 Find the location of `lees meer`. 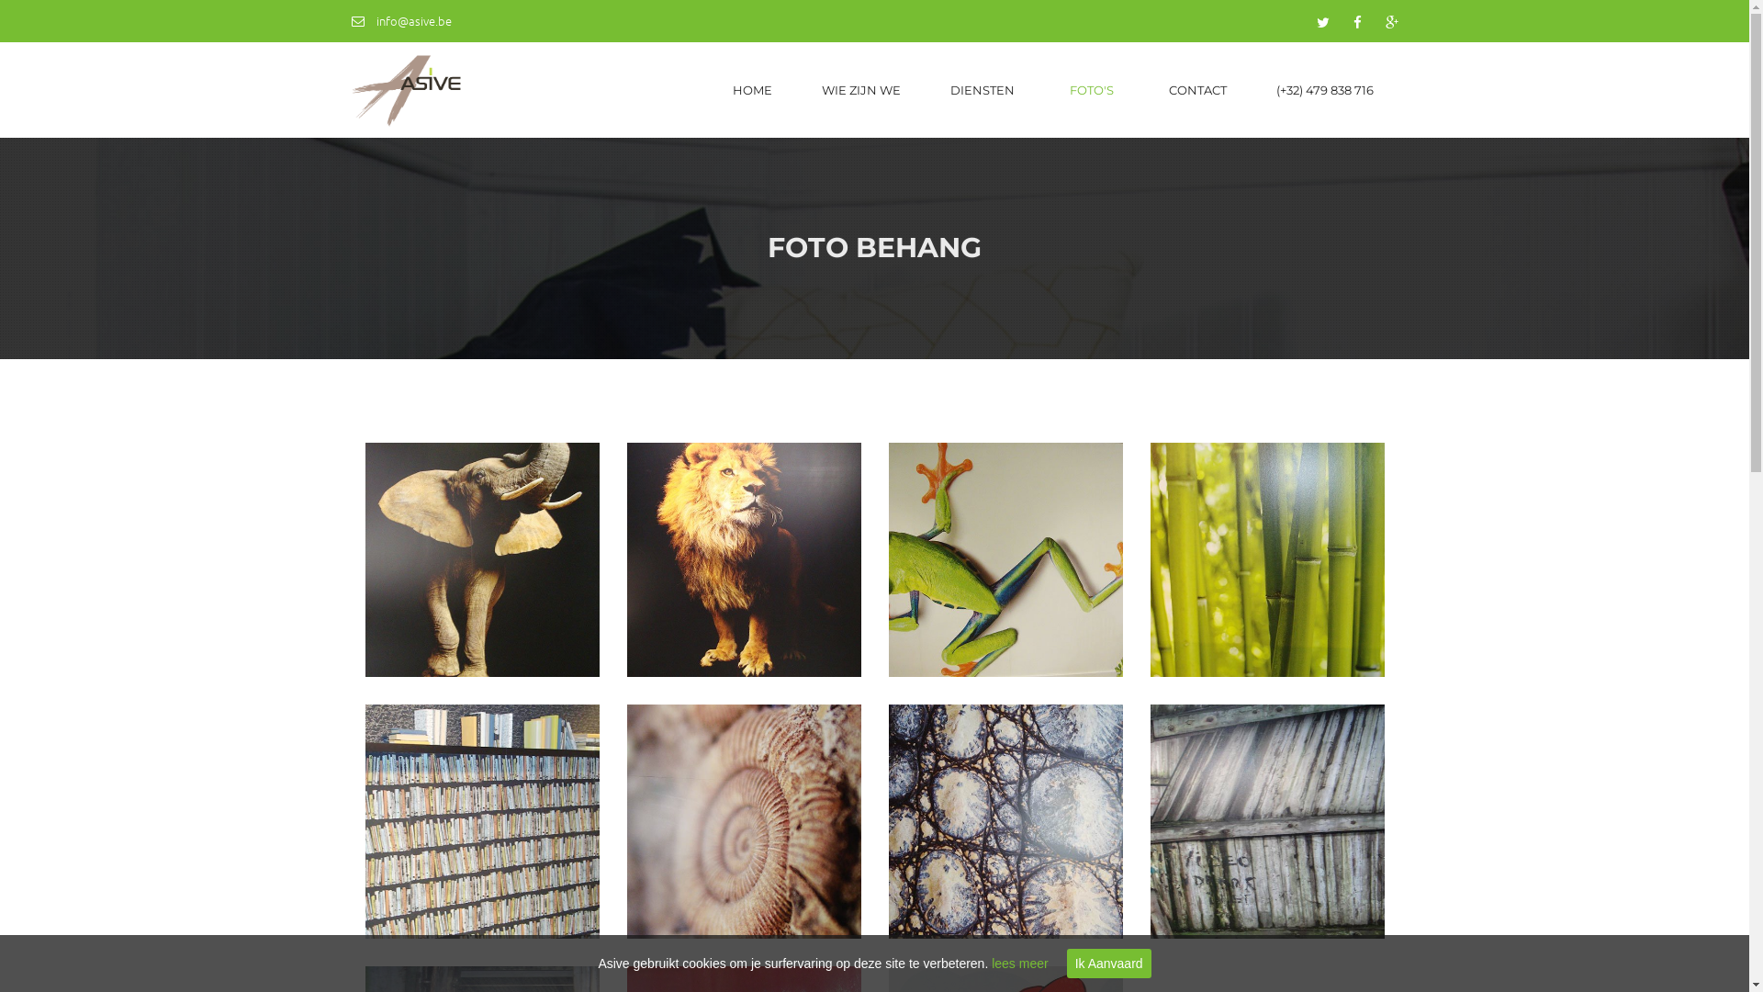

lees meer is located at coordinates (1019, 964).